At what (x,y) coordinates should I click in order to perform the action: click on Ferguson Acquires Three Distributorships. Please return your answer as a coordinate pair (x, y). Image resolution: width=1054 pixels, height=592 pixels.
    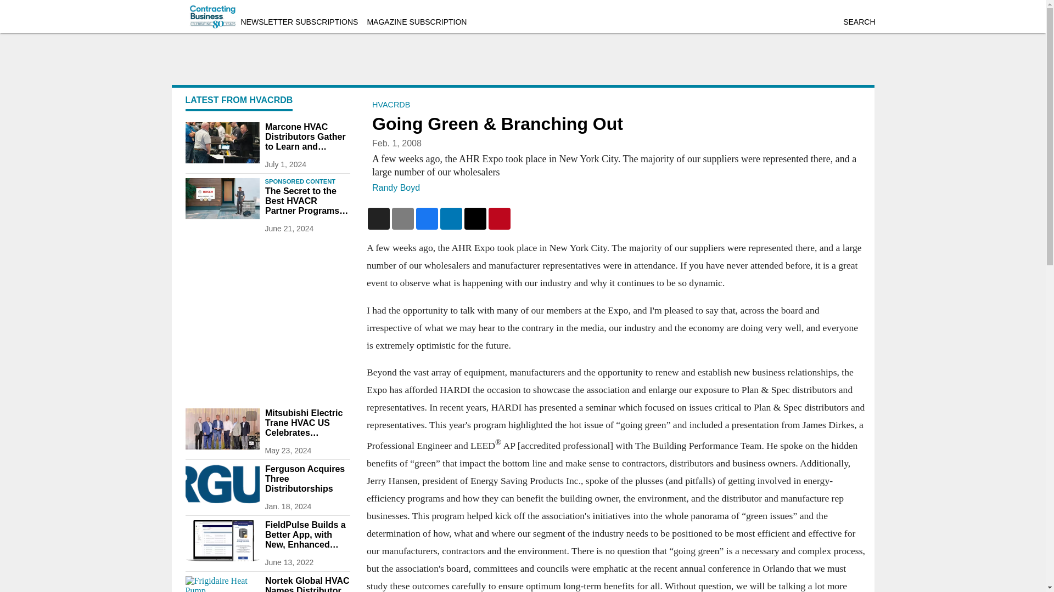
    Looking at the image, I should click on (307, 479).